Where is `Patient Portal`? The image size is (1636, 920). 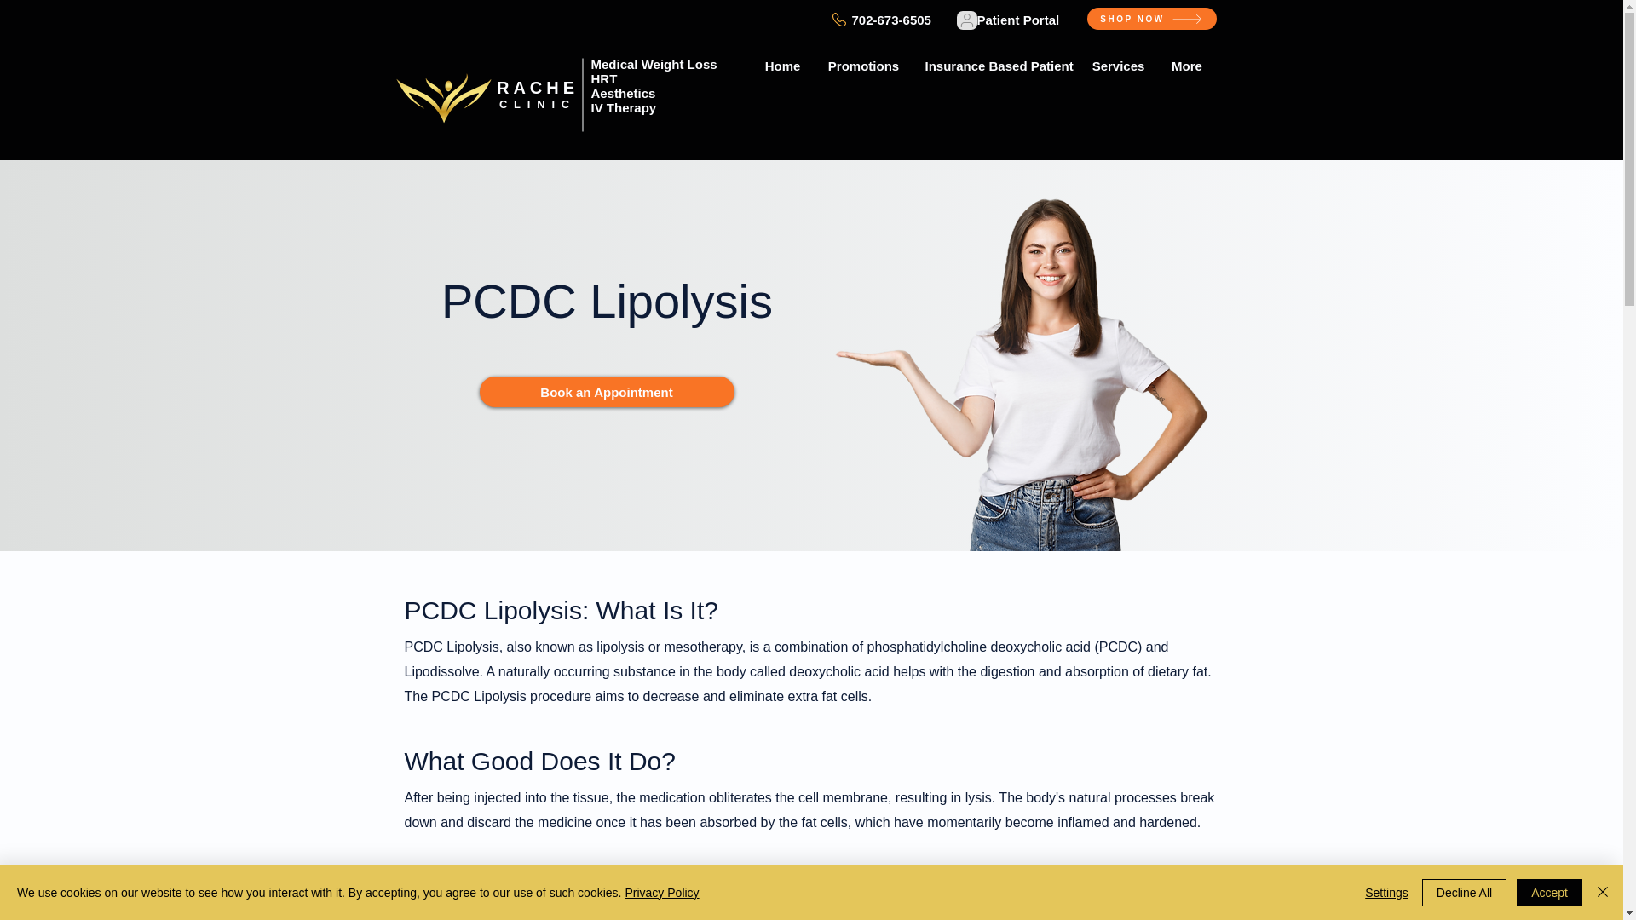
Patient Portal is located at coordinates (1017, 20).